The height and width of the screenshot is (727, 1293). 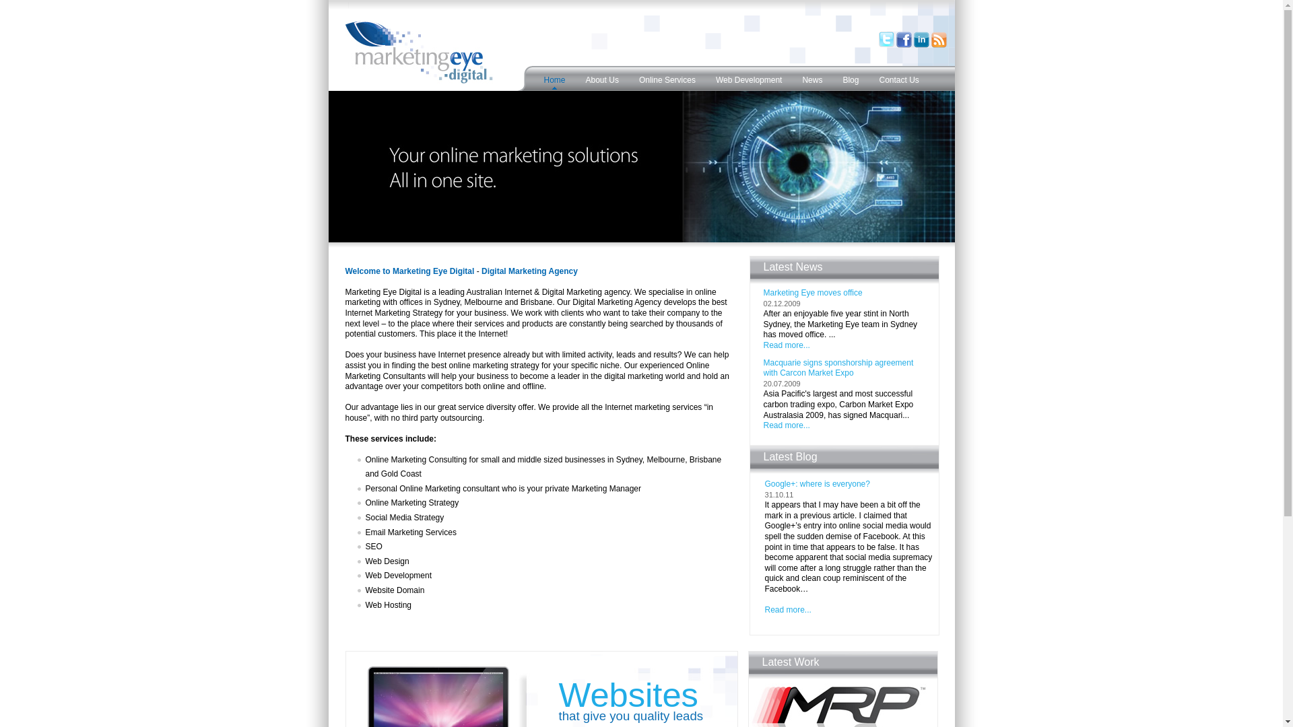 What do you see at coordinates (898, 78) in the screenshot?
I see `Contact Us` at bounding box center [898, 78].